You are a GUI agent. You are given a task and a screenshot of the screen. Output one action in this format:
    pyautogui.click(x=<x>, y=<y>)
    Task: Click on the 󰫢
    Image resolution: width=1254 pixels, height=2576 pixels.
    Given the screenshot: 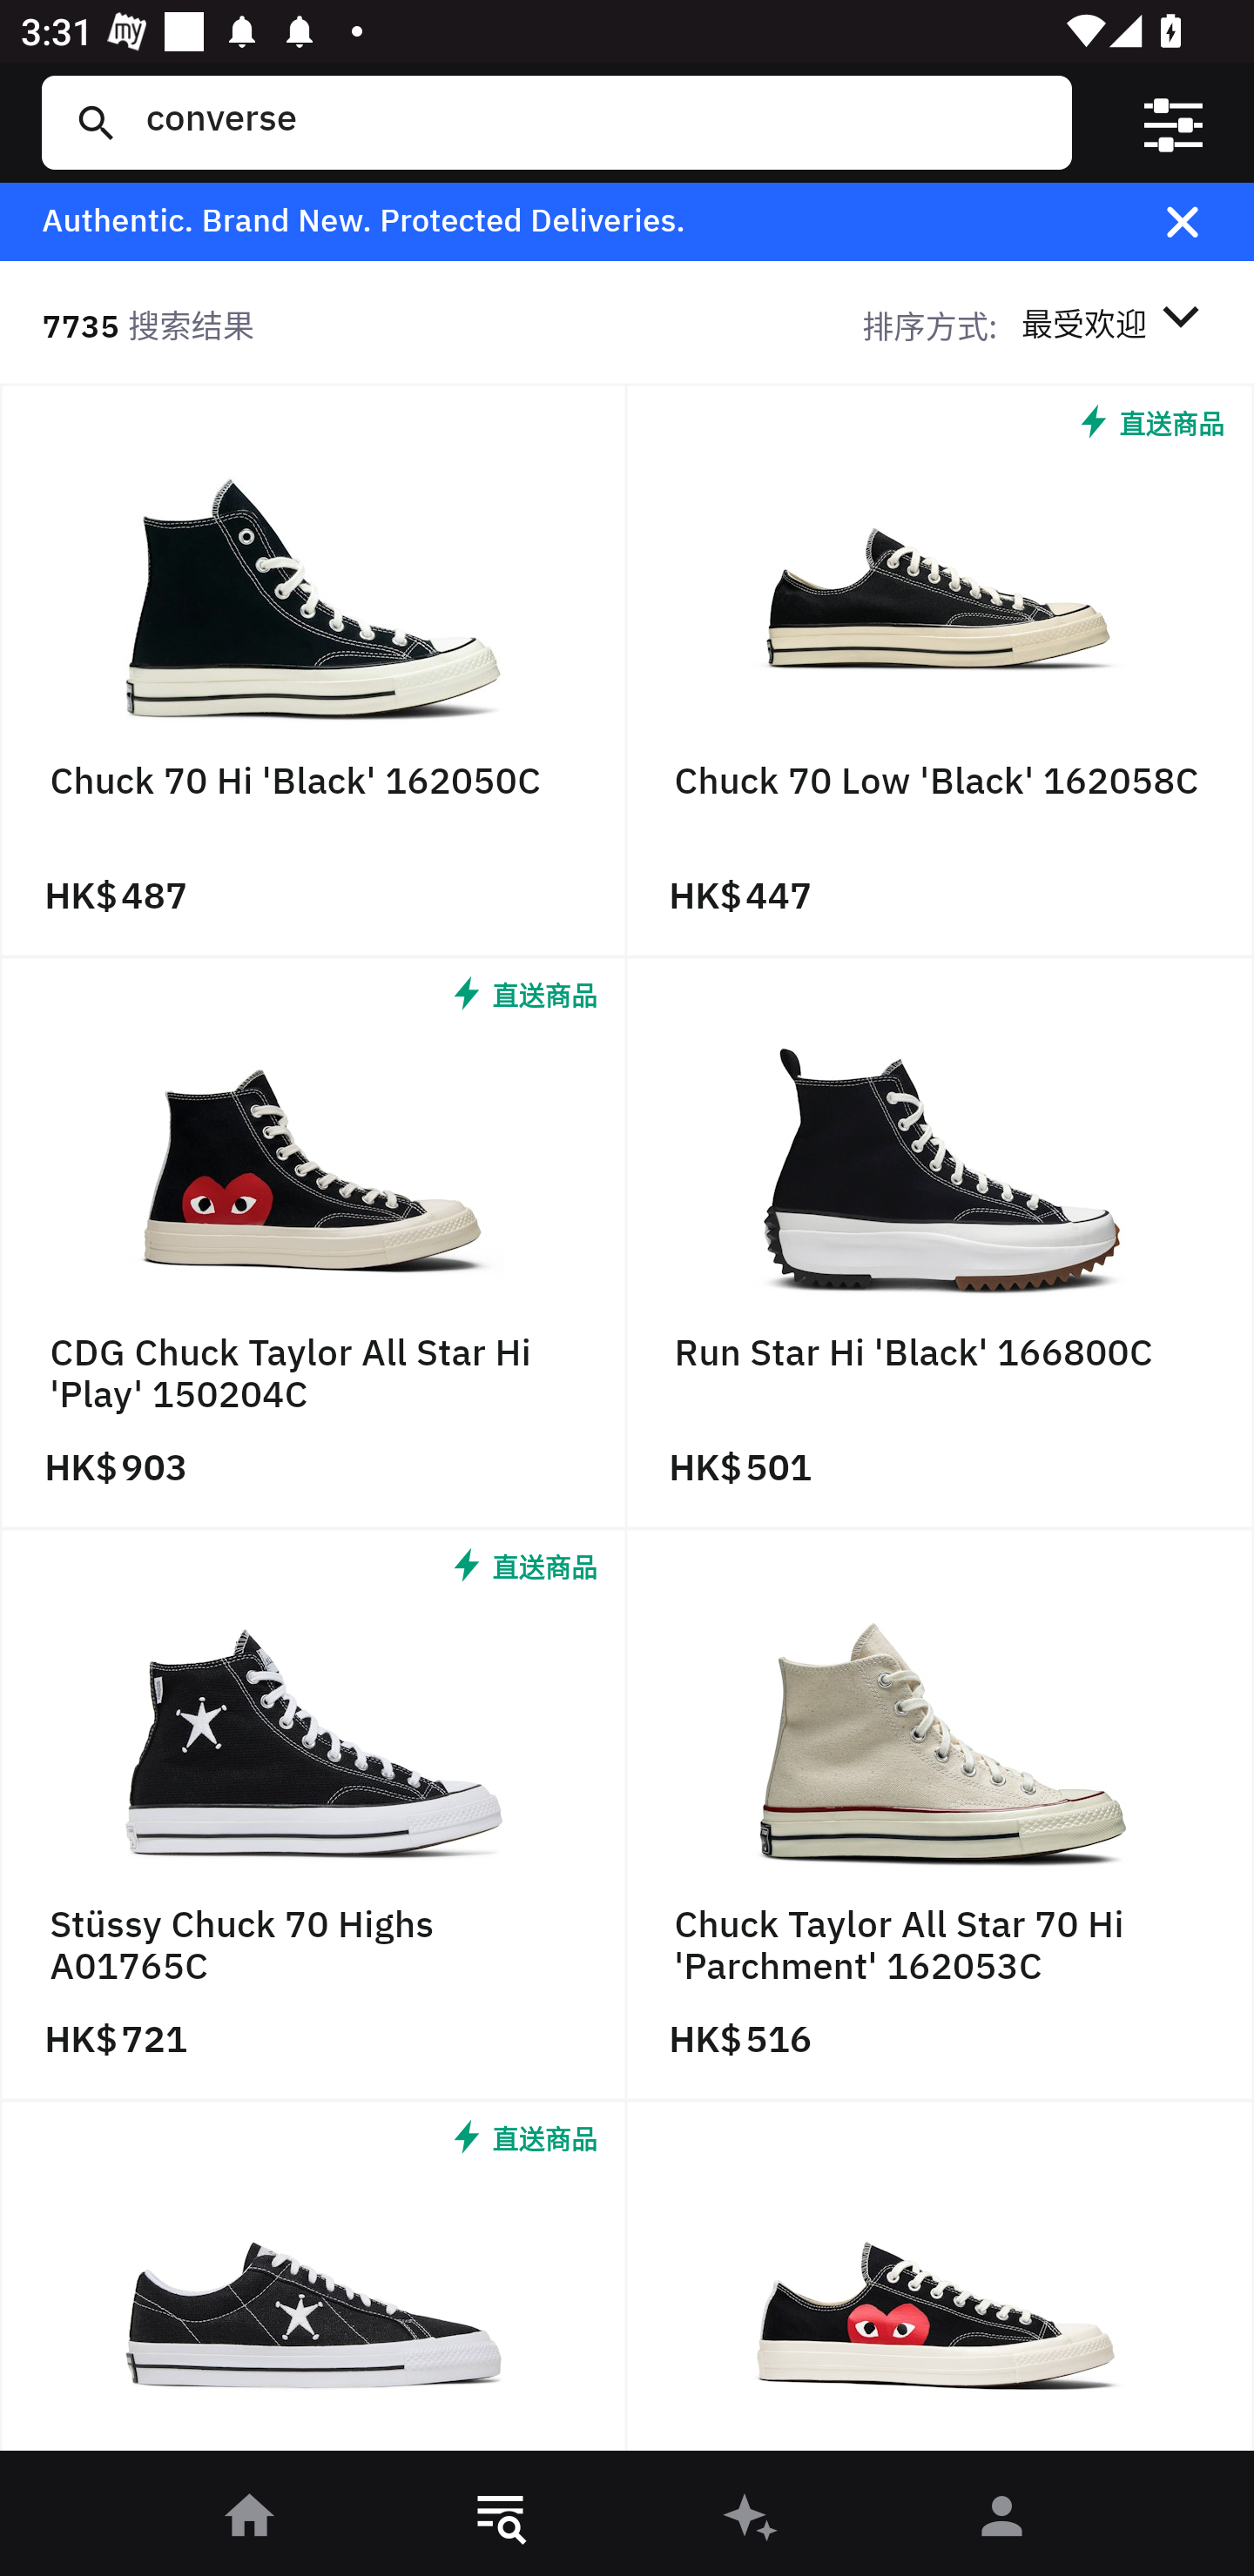 What is the action you would take?
    pyautogui.click(x=752, y=2518)
    